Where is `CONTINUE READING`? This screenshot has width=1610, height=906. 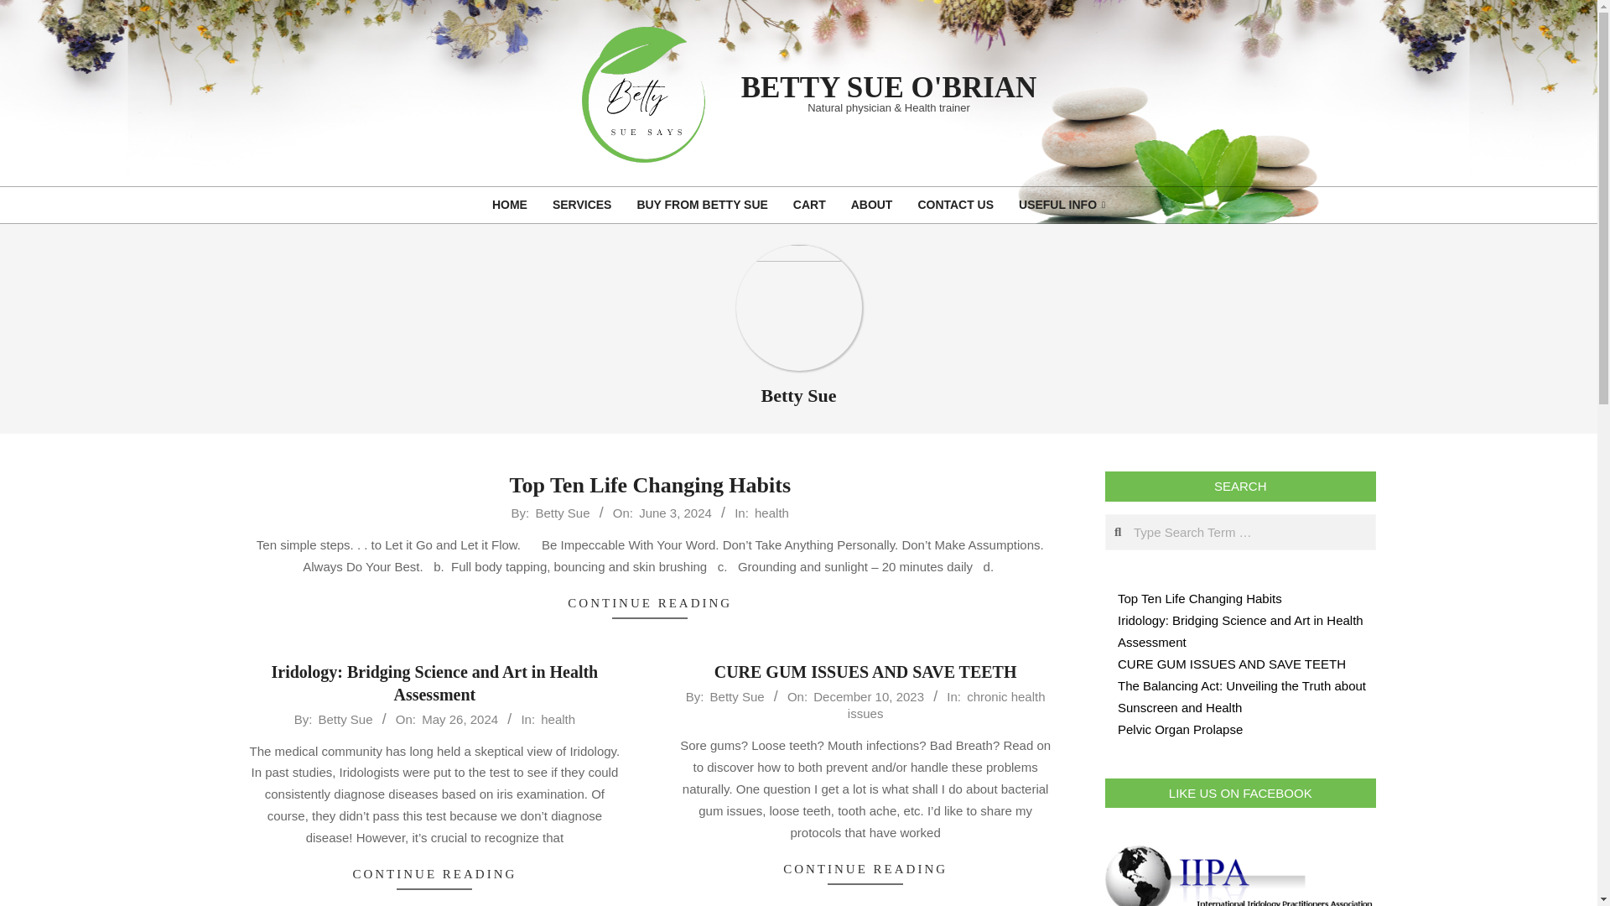 CONTINUE READING is located at coordinates (650, 604).